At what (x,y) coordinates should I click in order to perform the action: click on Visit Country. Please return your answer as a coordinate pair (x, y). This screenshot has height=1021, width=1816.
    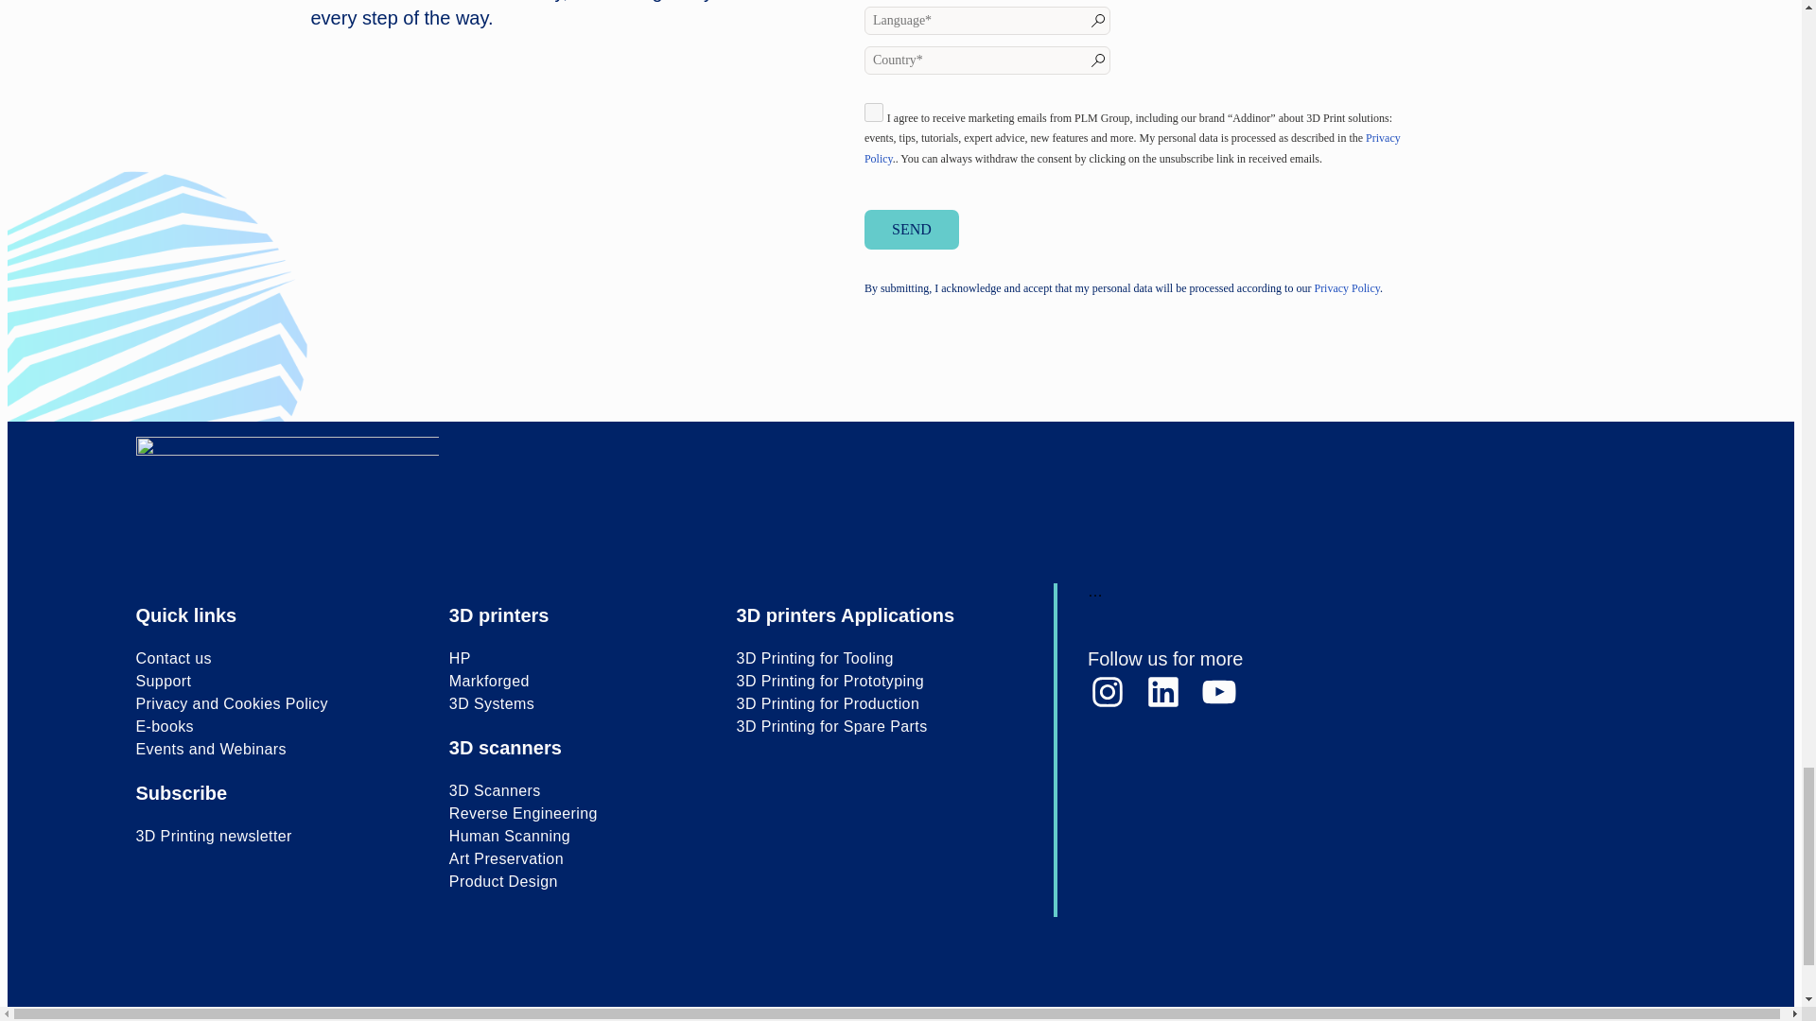
    Looking at the image, I should click on (987, 60).